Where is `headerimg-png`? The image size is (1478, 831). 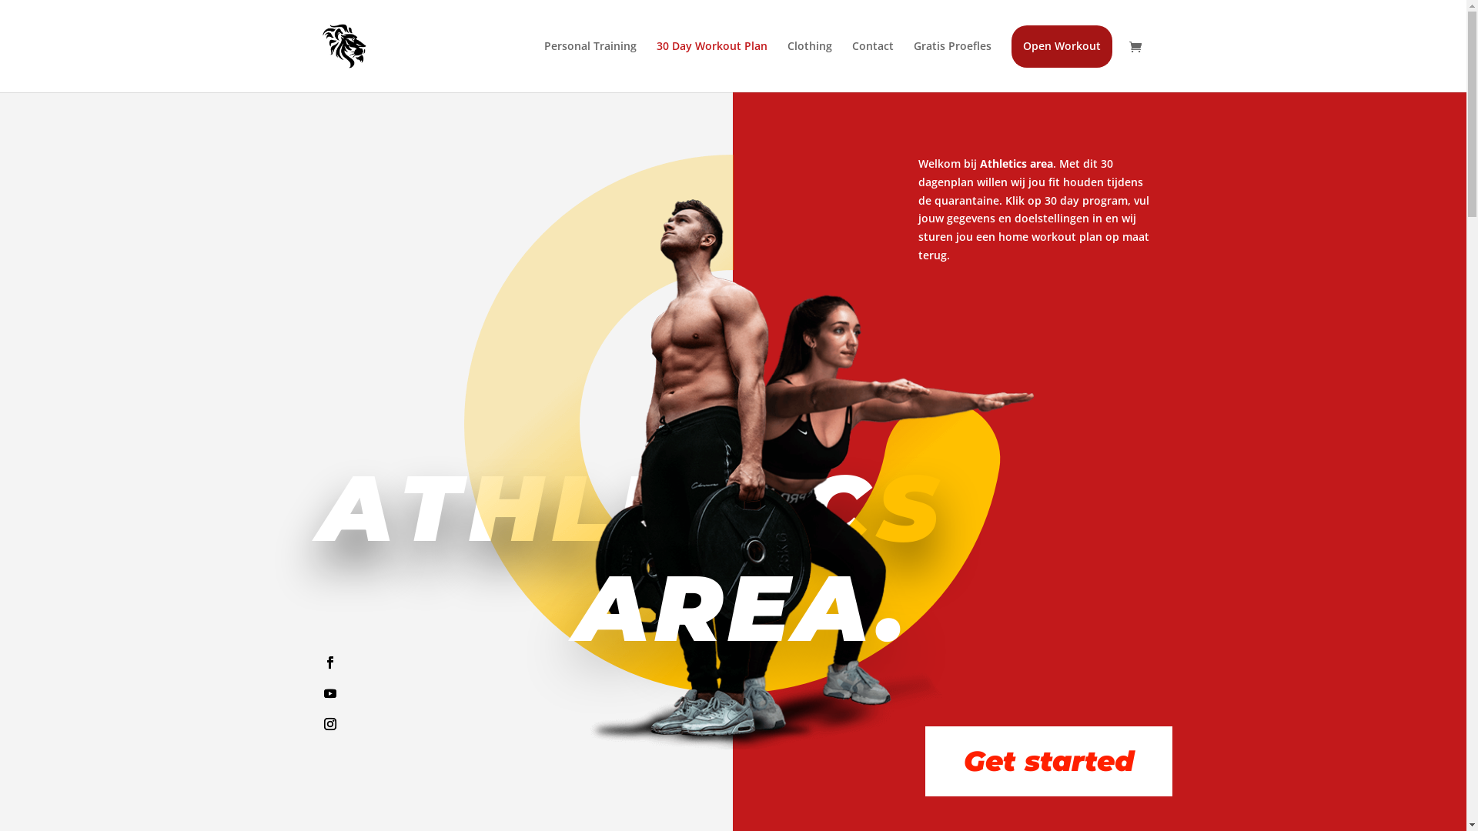
headerimg-png is located at coordinates (741, 472).